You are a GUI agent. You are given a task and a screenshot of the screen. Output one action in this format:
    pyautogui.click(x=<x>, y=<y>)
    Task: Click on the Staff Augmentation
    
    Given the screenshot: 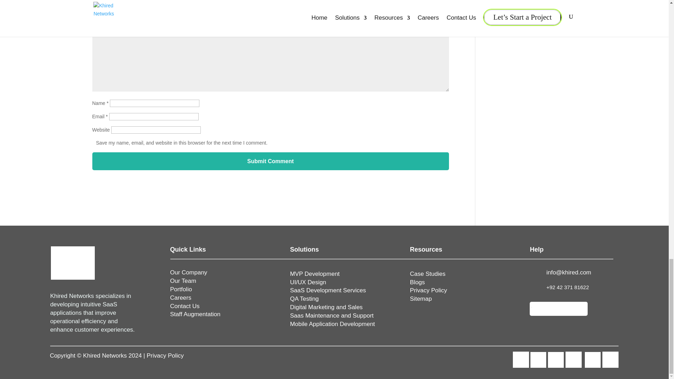 What is the action you would take?
    pyautogui.click(x=195, y=314)
    